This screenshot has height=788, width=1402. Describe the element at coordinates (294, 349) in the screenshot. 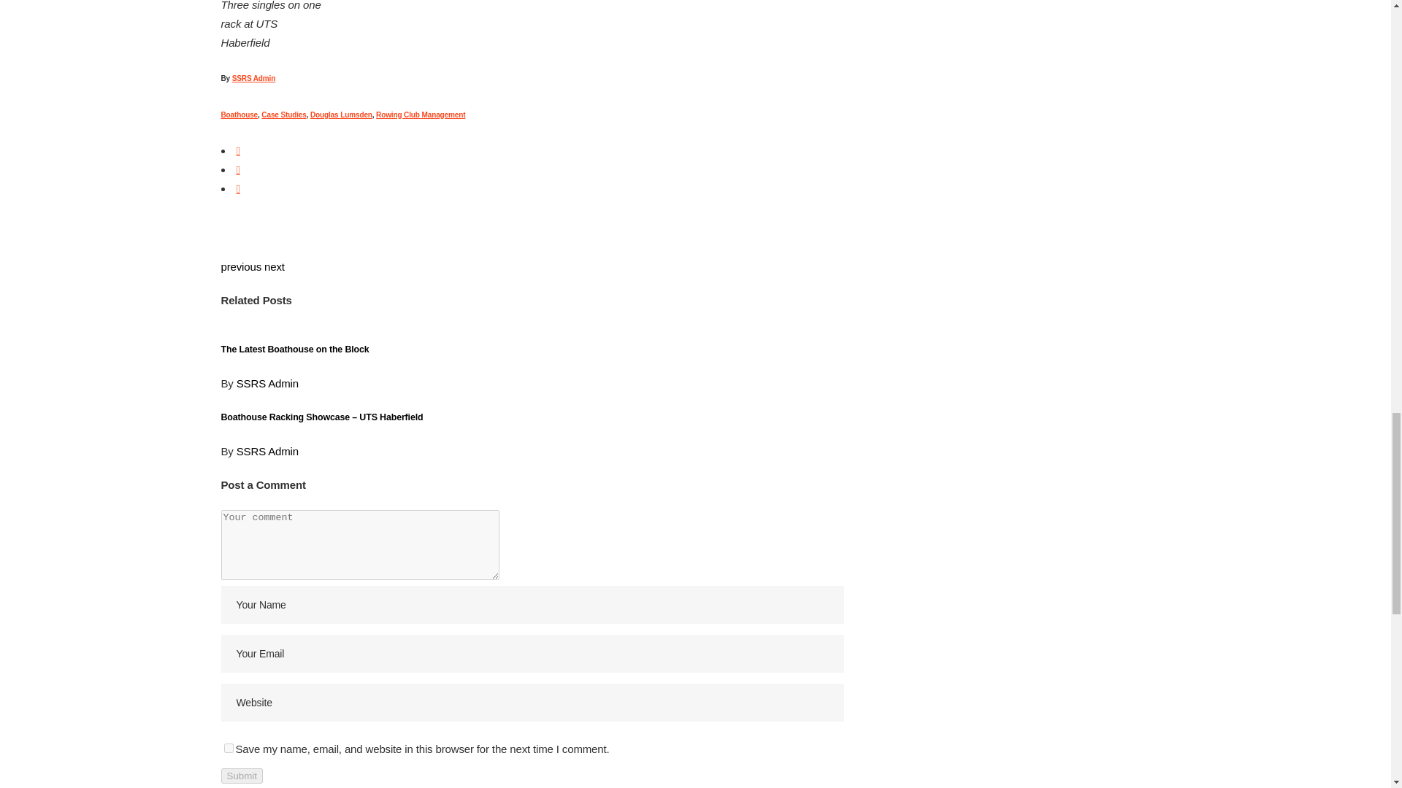

I see `The Latest Boathouse on the Block` at that location.